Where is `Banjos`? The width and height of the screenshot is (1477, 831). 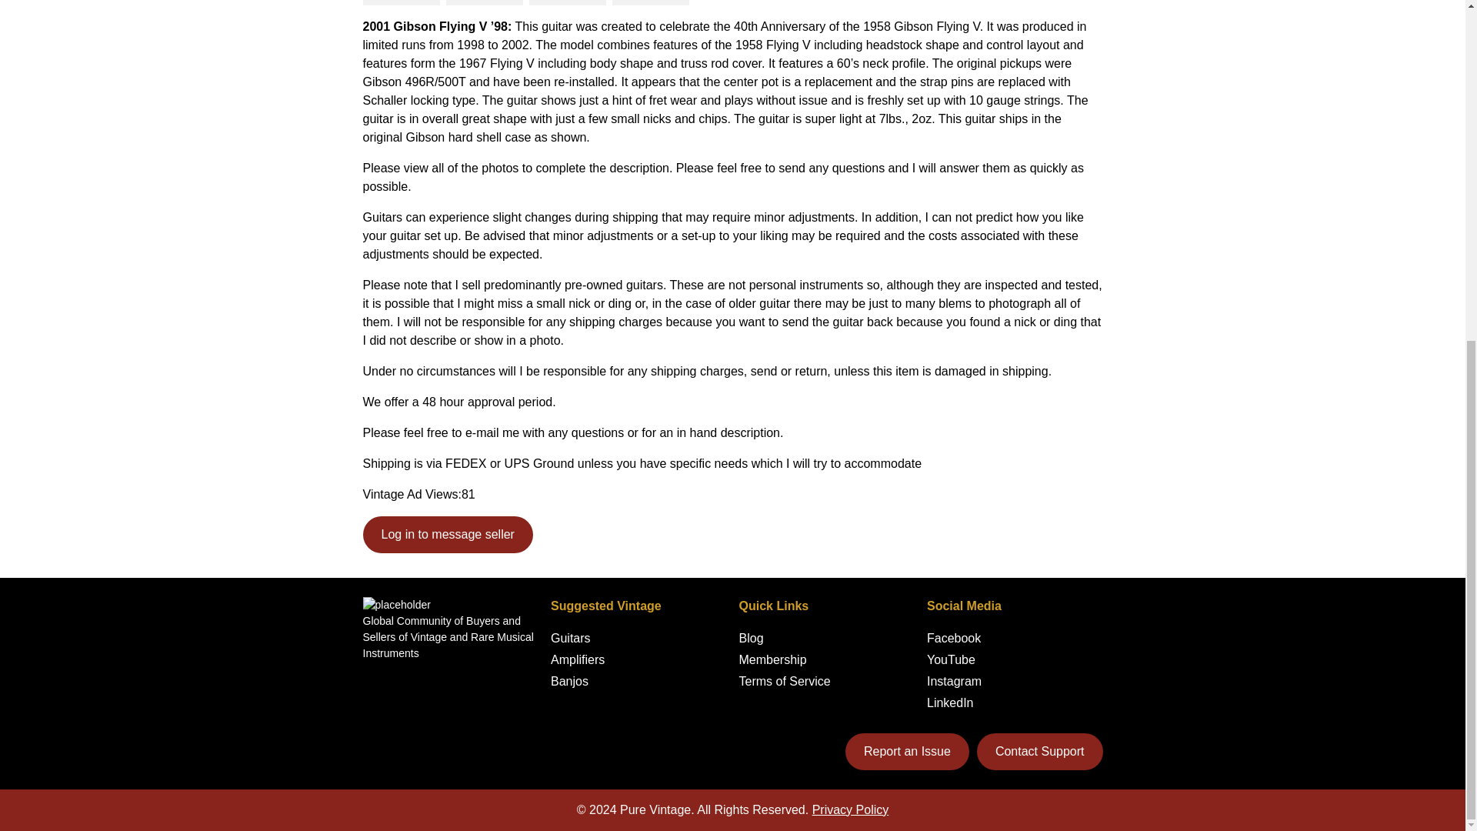
Banjos is located at coordinates (569, 681).